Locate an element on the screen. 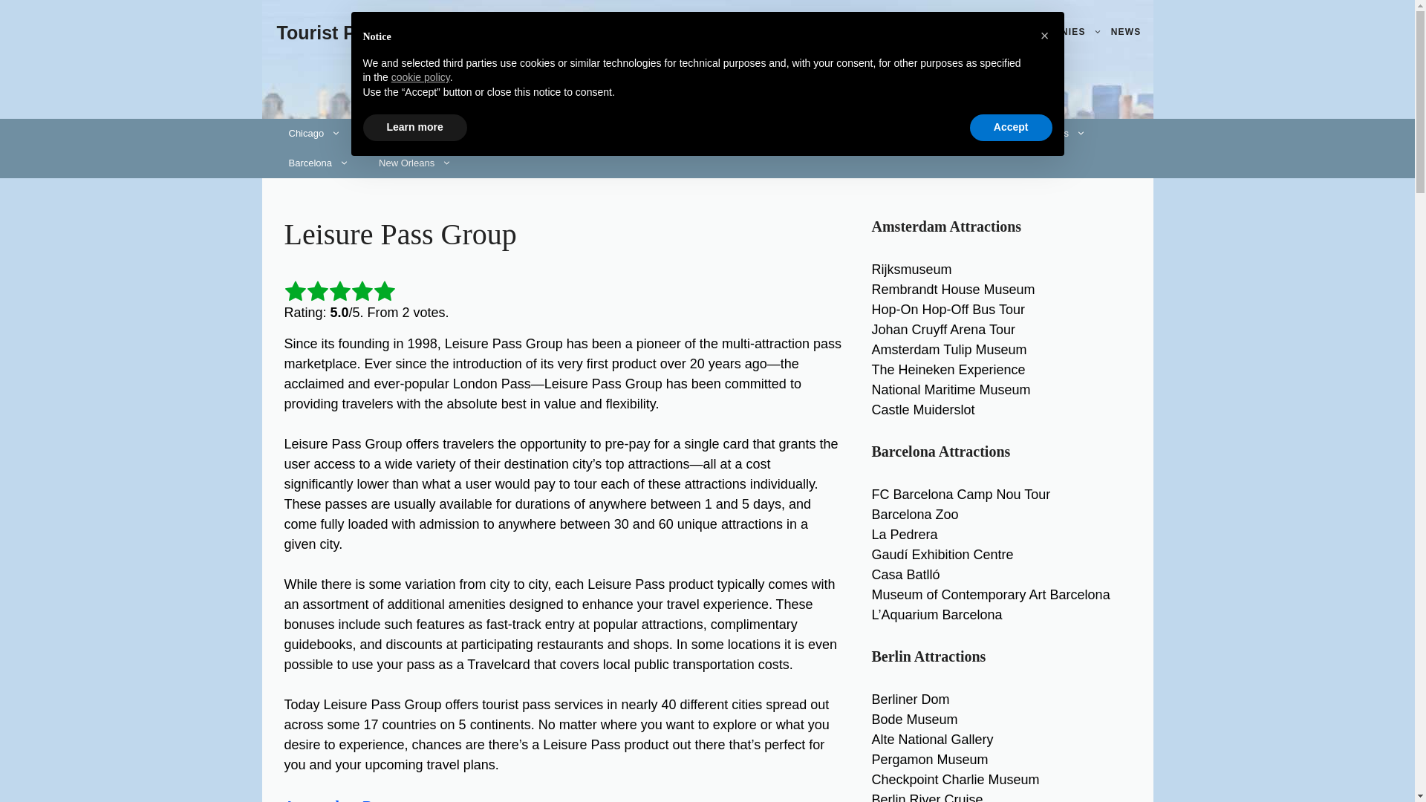 This screenshot has height=802, width=1426. THE SIGHTSEEING PASS is located at coordinates (905, 33).